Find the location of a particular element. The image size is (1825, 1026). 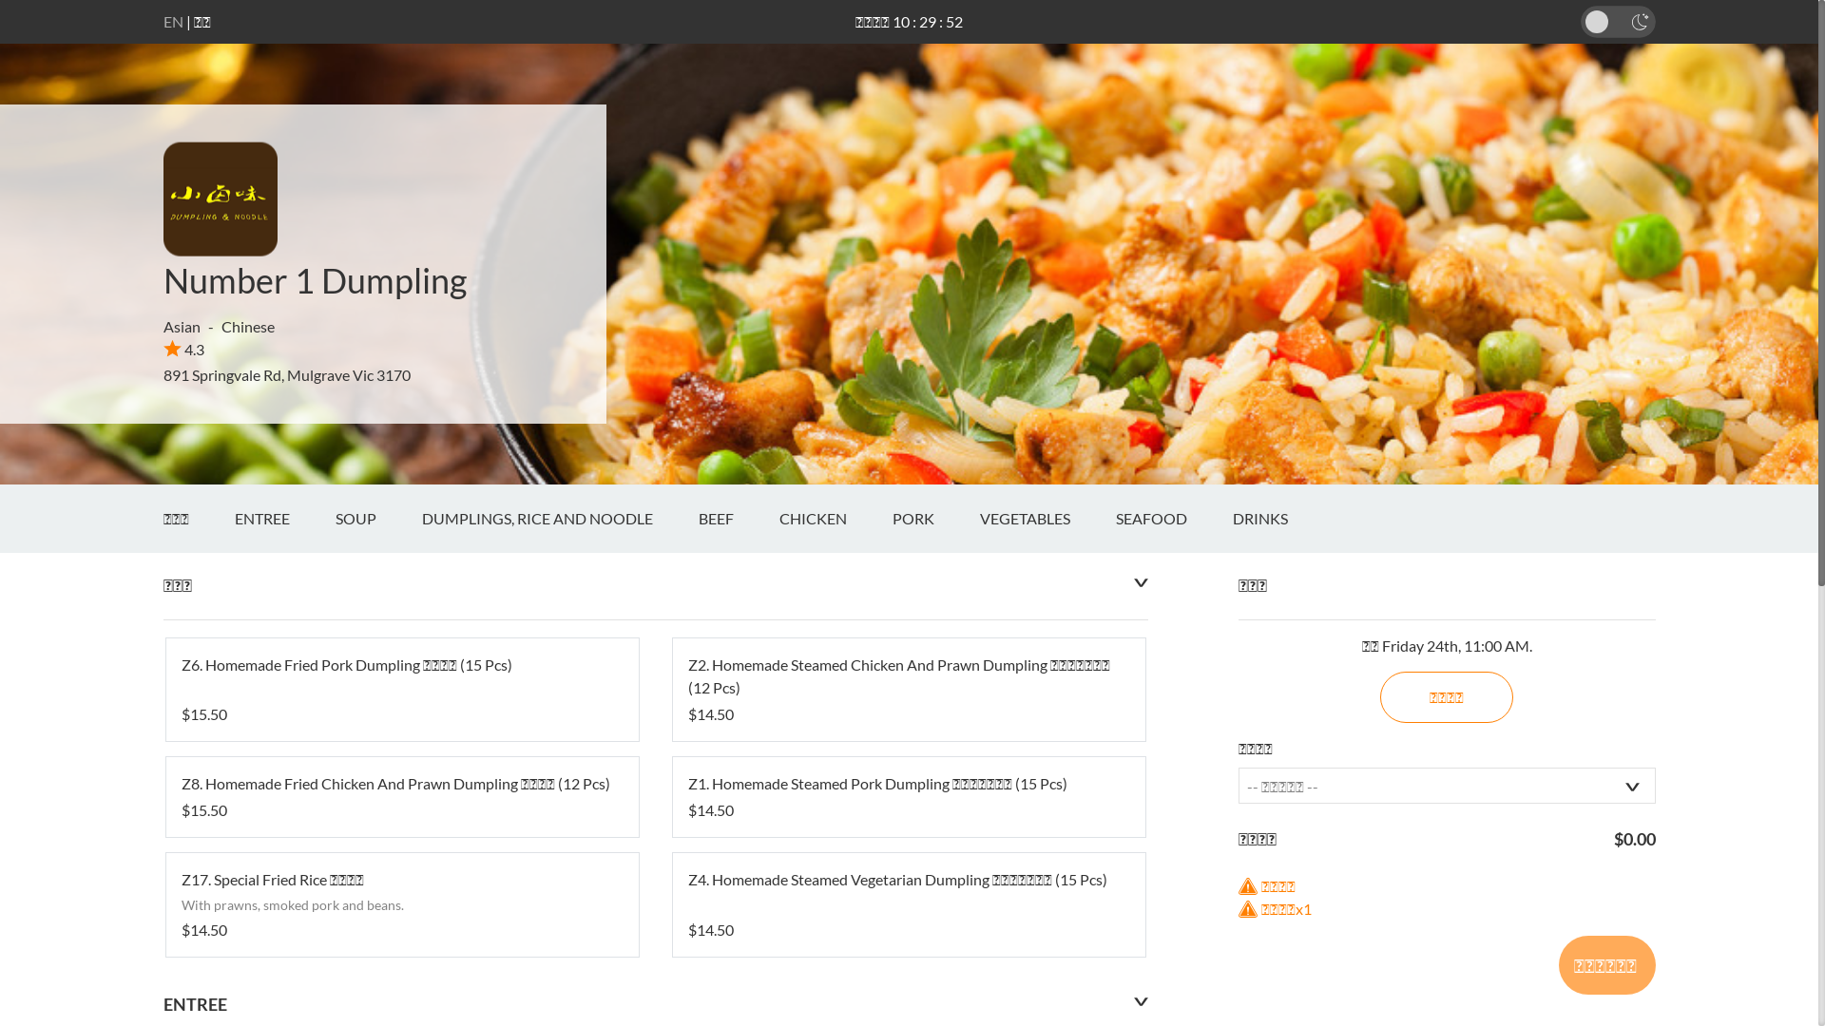

BEEF is located at coordinates (738, 519).